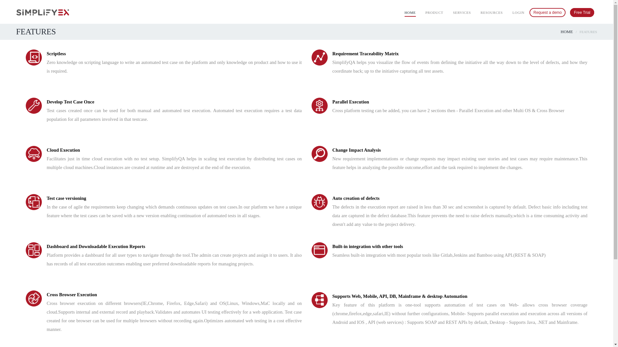  I want to click on LOGIN, so click(518, 12).